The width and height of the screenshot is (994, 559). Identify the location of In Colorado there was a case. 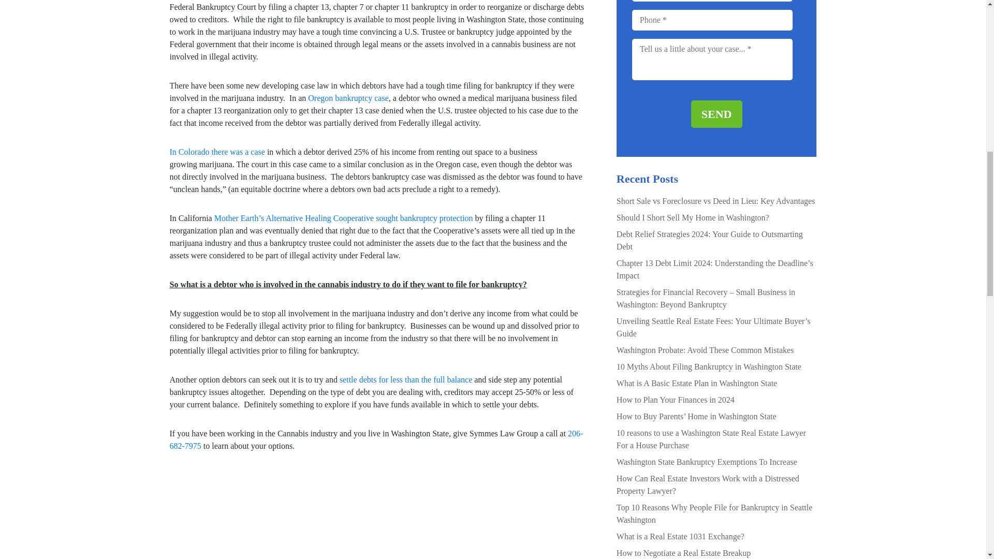
(217, 152).